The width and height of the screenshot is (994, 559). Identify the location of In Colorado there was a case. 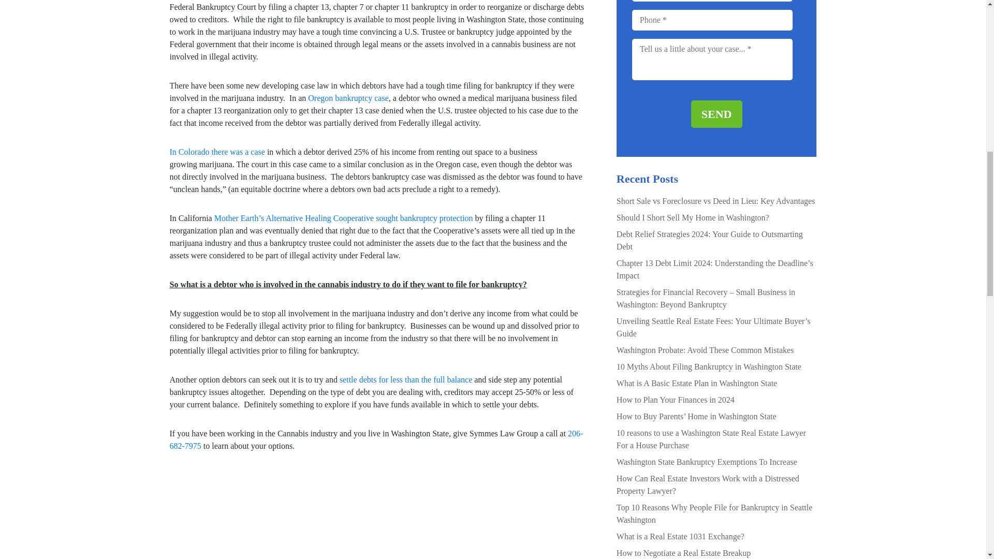
(217, 152).